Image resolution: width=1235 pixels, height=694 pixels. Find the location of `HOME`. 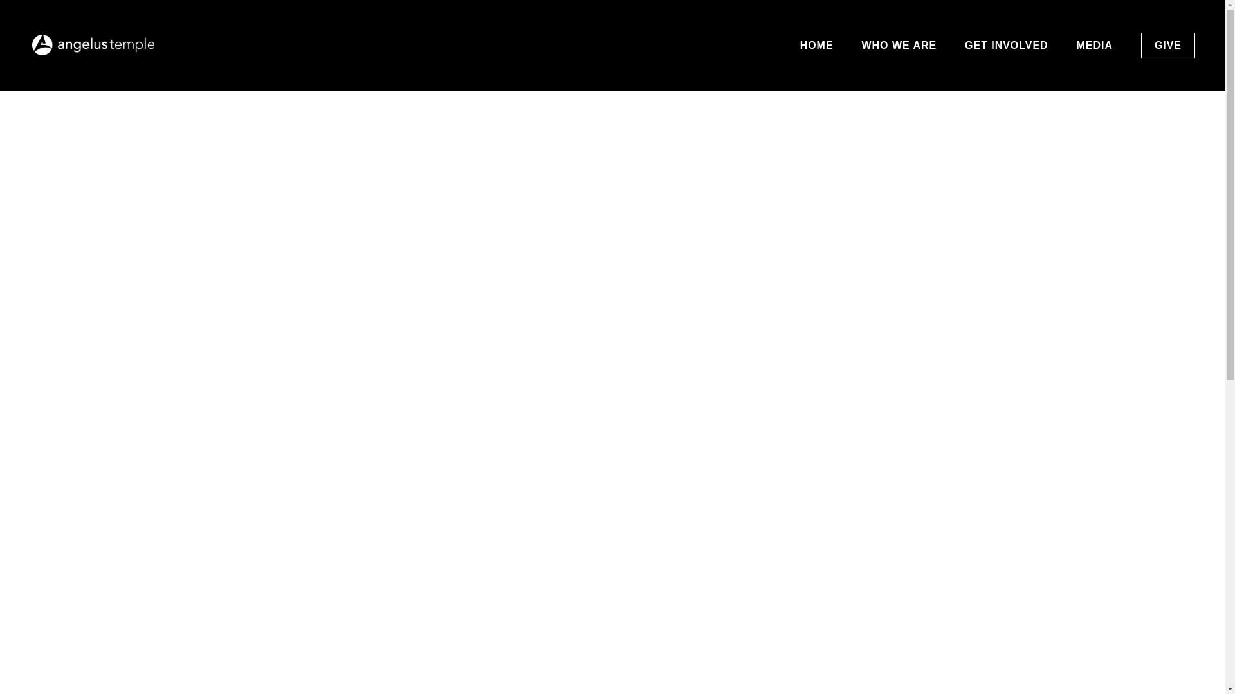

HOME is located at coordinates (817, 45).